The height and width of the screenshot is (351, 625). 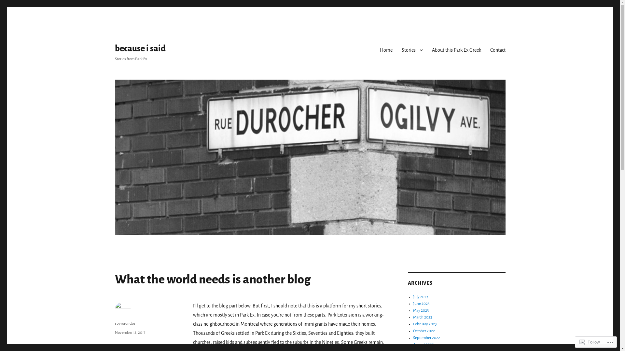 I want to click on spyrorondos, so click(x=125, y=324).